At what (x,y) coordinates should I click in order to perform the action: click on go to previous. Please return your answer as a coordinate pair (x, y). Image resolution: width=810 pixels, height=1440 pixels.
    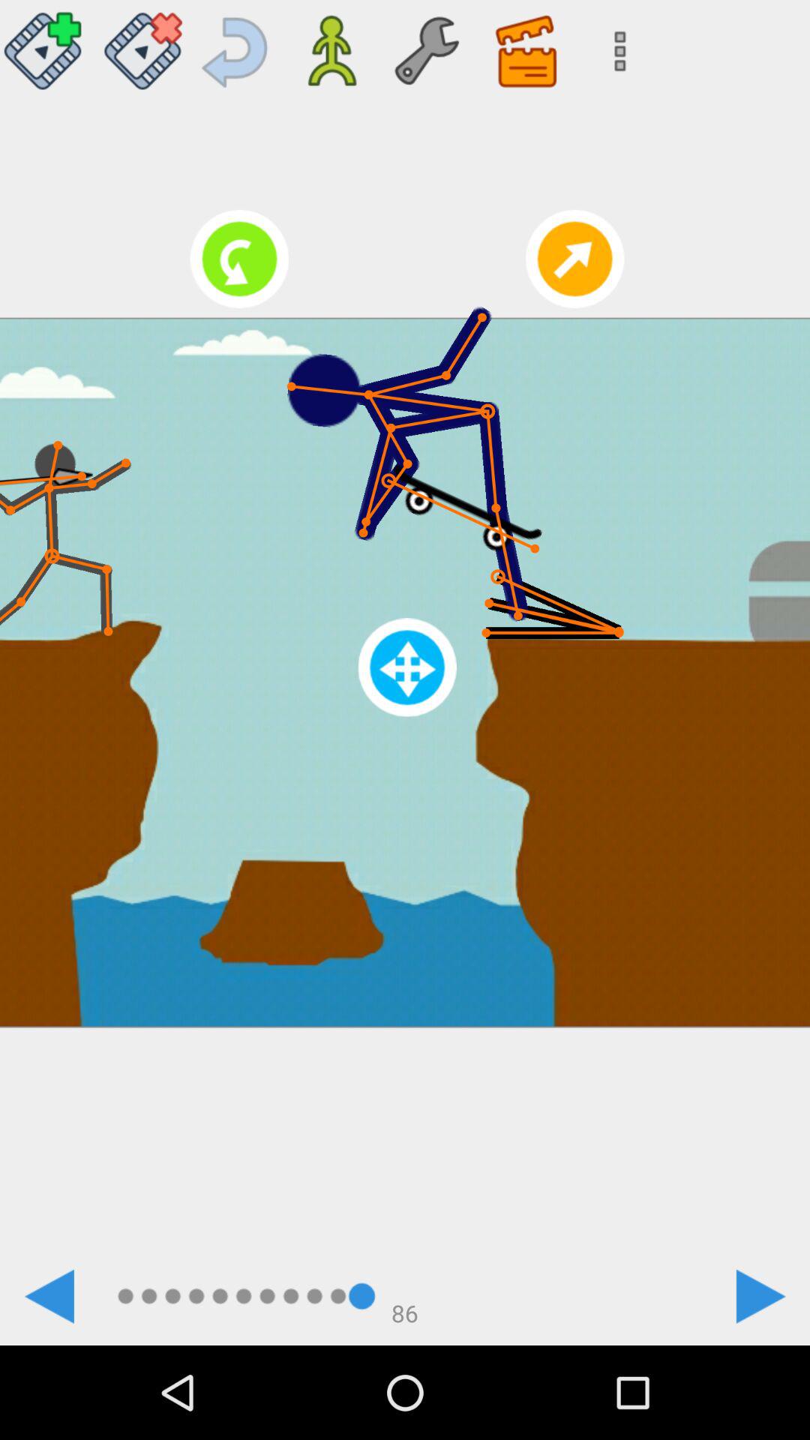
    Looking at the image, I should click on (237, 45).